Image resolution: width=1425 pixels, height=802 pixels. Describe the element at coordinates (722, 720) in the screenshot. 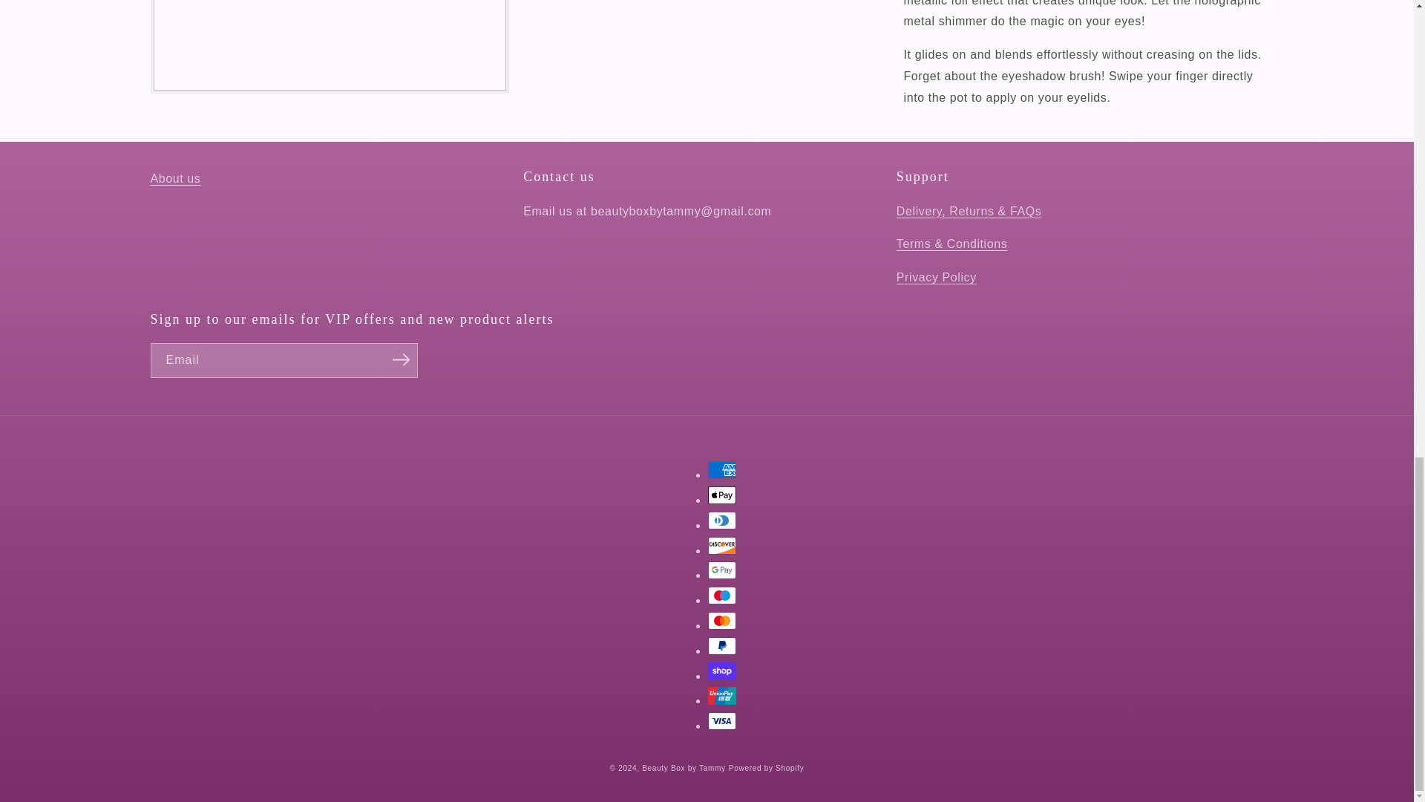

I see `Visa` at that location.